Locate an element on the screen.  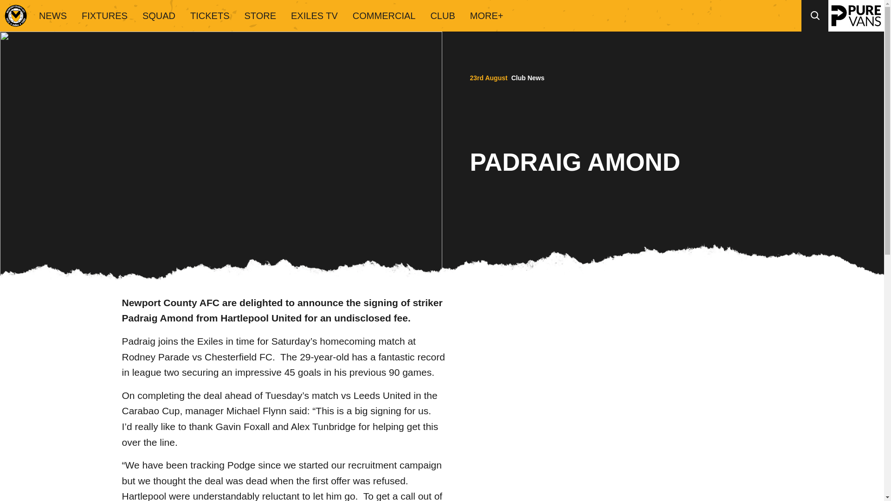
CLUB is located at coordinates (442, 16).